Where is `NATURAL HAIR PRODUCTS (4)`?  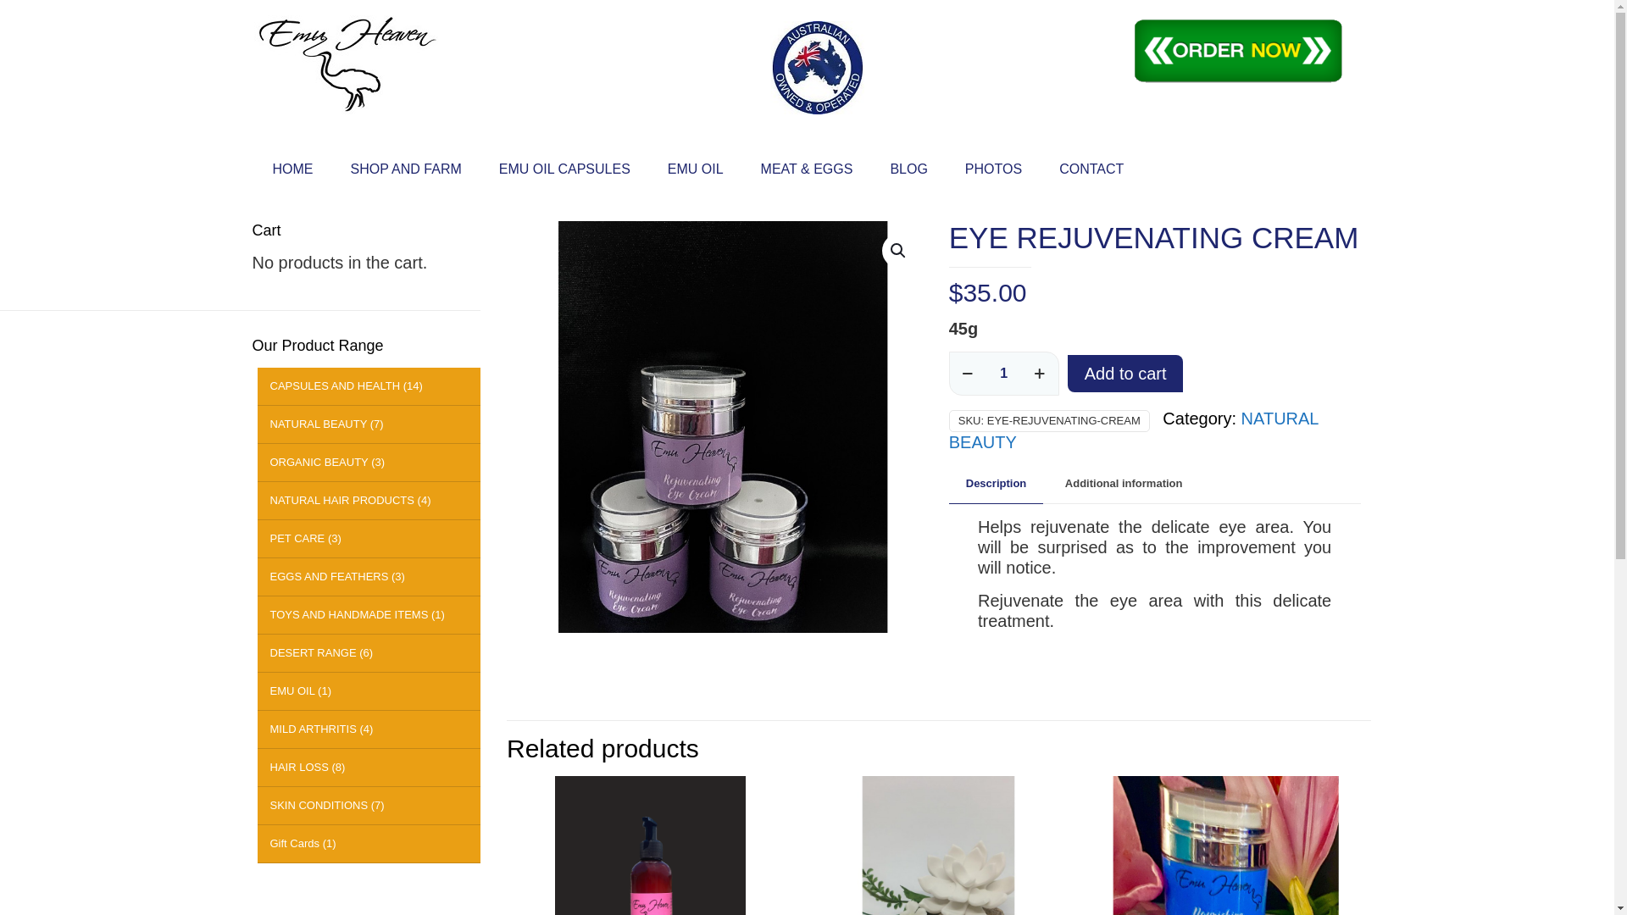
NATURAL HAIR PRODUCTS (4) is located at coordinates (369, 502).